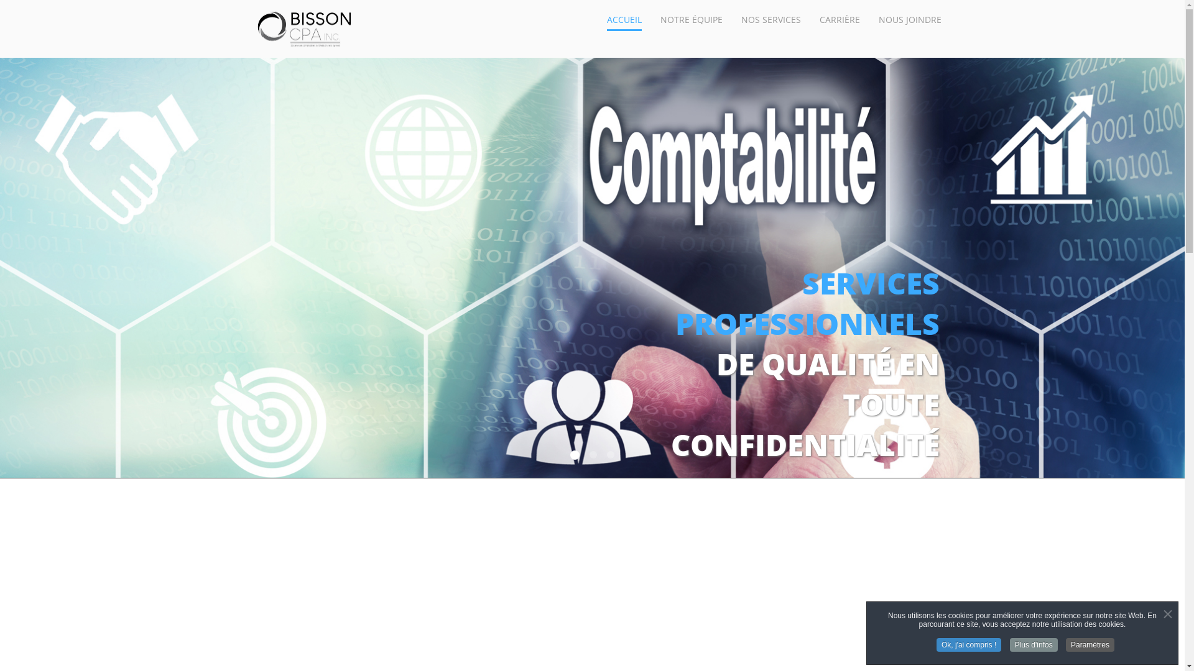  Describe the element at coordinates (909, 19) in the screenshot. I see `NOUS JOINDRE` at that location.